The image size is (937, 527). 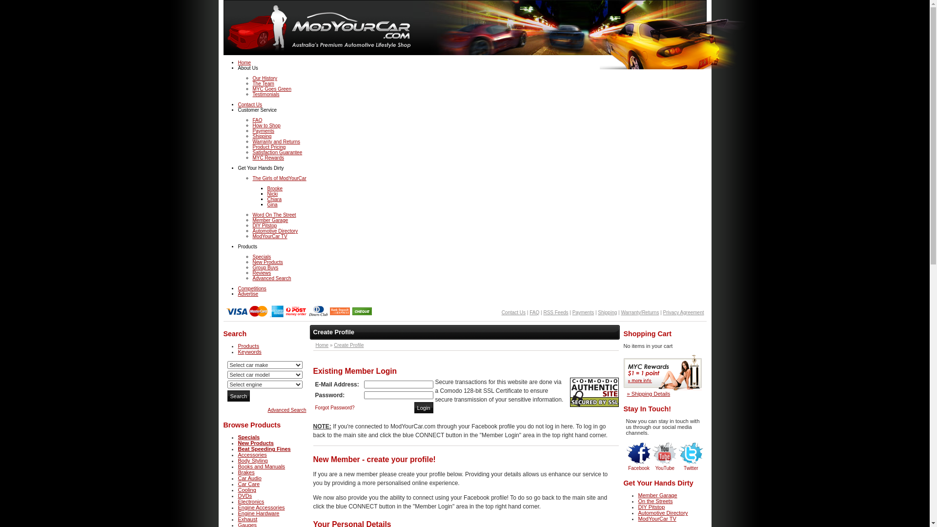 What do you see at coordinates (249, 346) in the screenshot?
I see `Products` at bounding box center [249, 346].